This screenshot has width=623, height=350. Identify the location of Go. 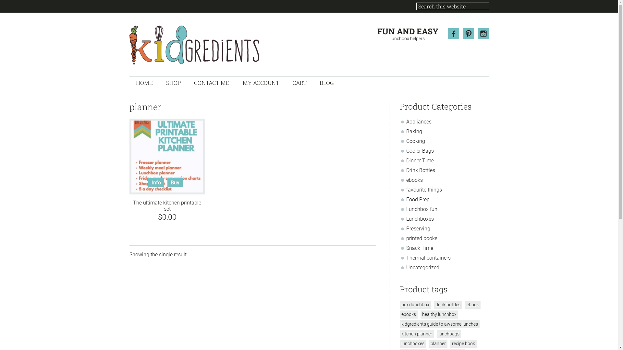
(489, 3).